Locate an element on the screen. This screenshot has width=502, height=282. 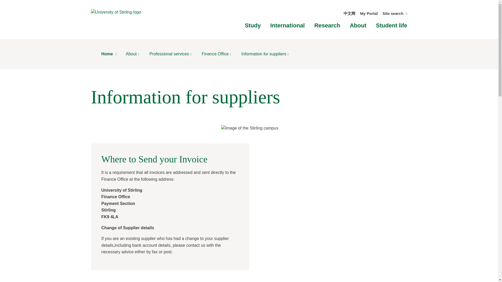
University of Stirling is located at coordinates (116, 12).